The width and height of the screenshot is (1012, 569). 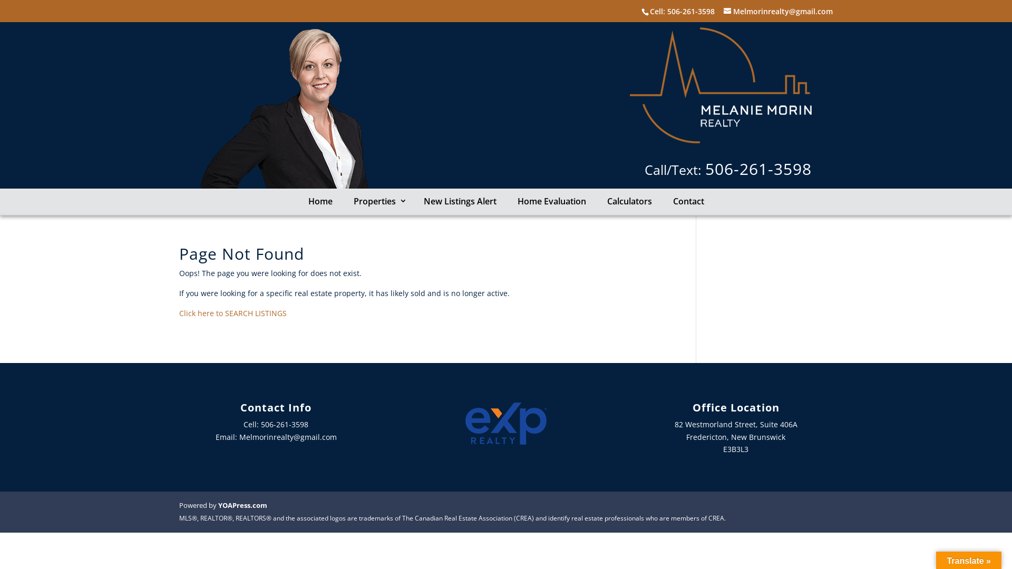 What do you see at coordinates (460, 202) in the screenshot?
I see `New Listings Alert` at bounding box center [460, 202].